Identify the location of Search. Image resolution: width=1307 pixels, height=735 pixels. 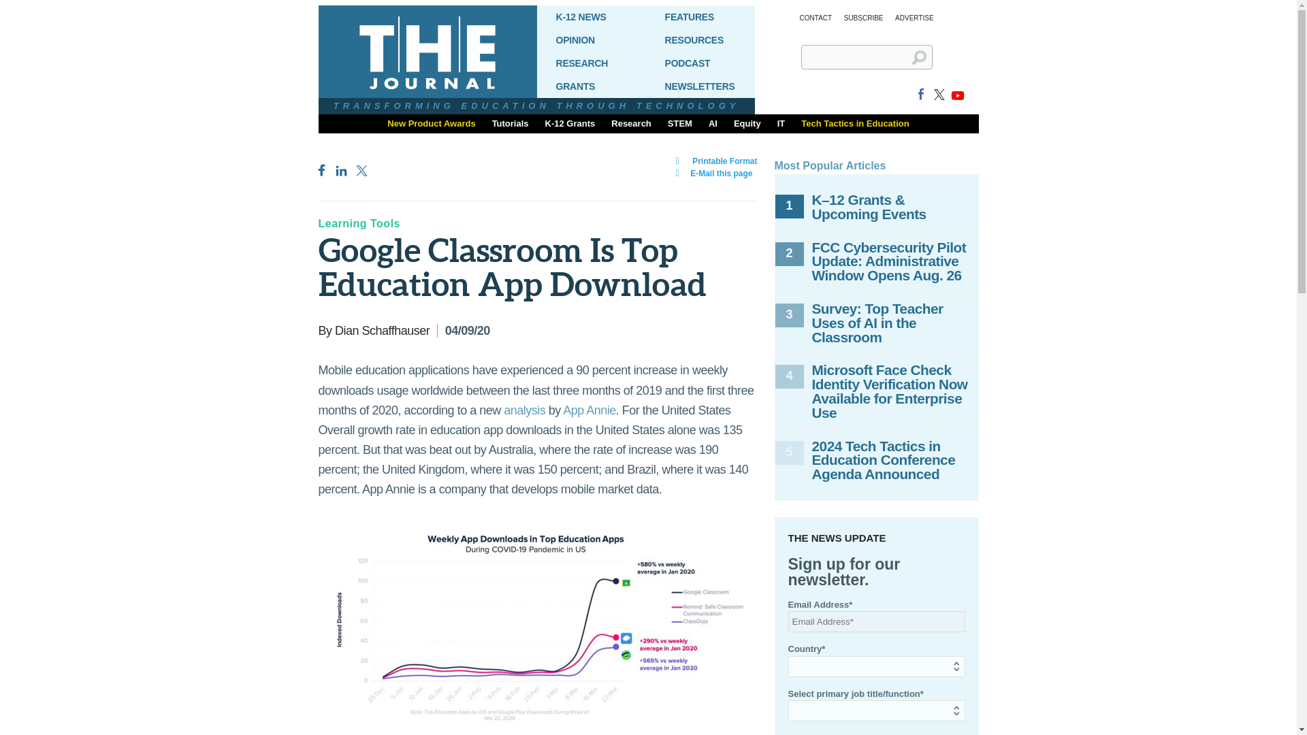
(924, 63).